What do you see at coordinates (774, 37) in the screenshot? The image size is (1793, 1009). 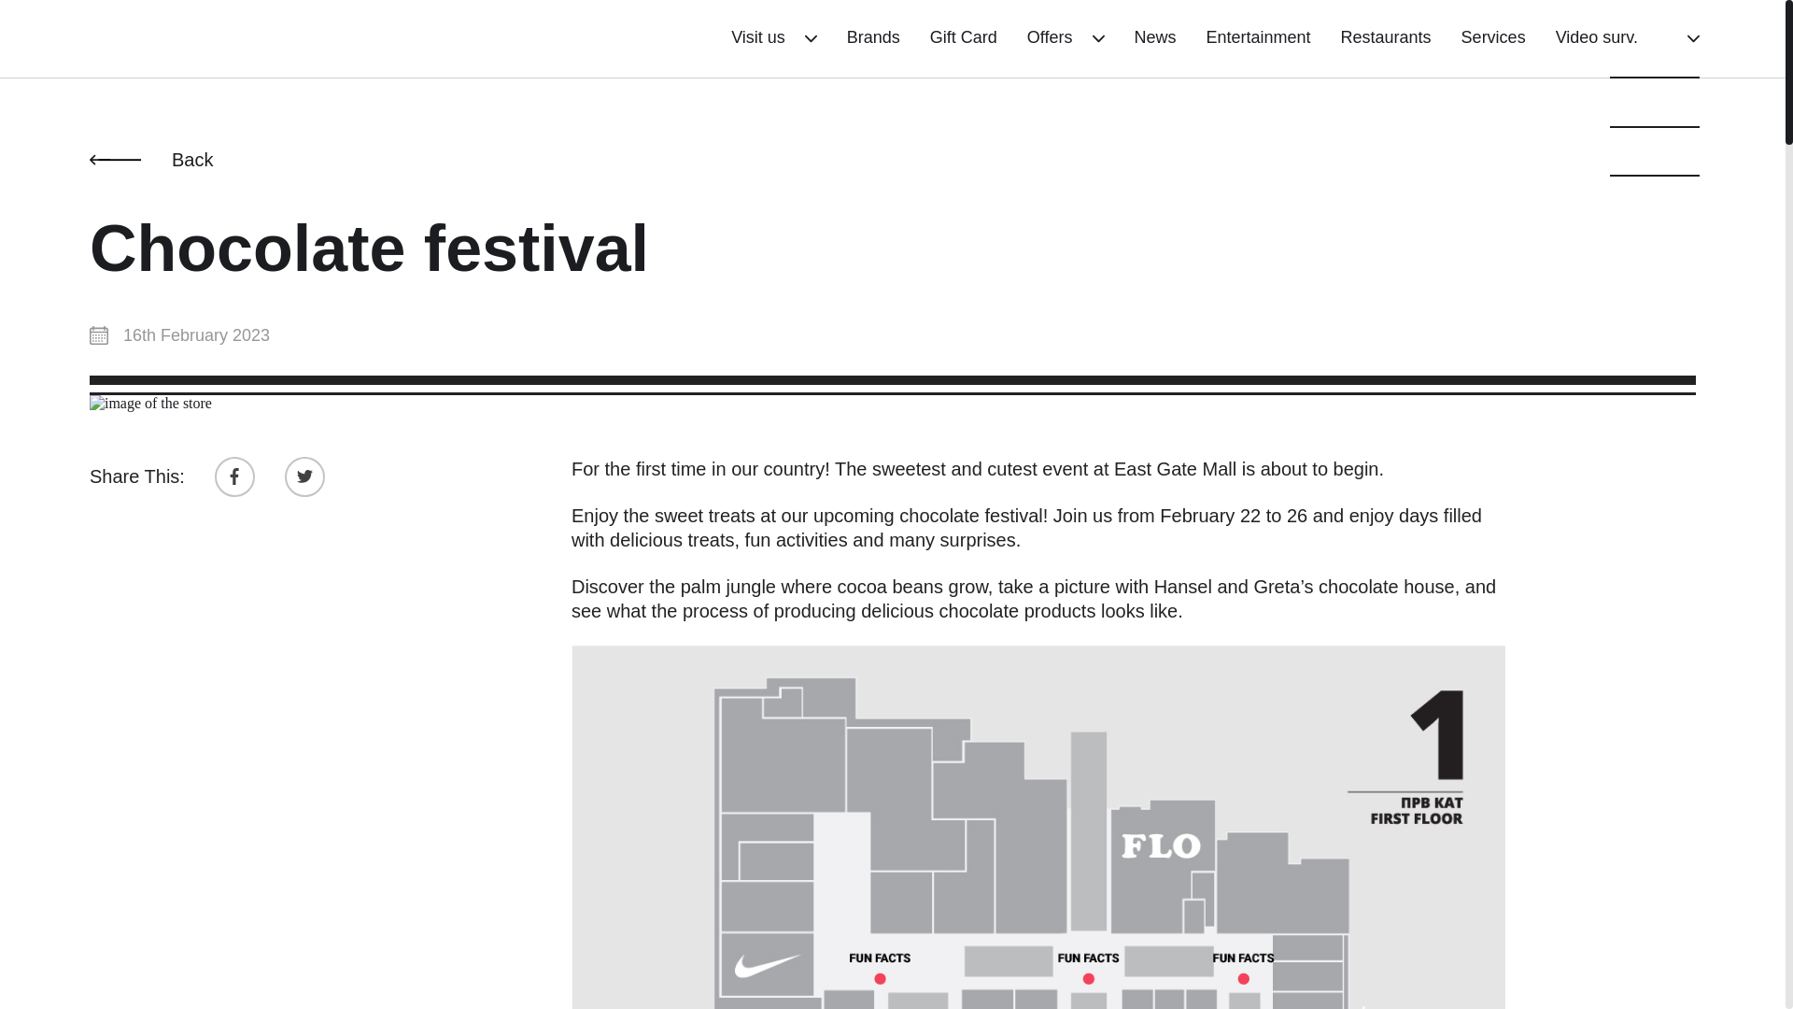 I see `Visit us` at bounding box center [774, 37].